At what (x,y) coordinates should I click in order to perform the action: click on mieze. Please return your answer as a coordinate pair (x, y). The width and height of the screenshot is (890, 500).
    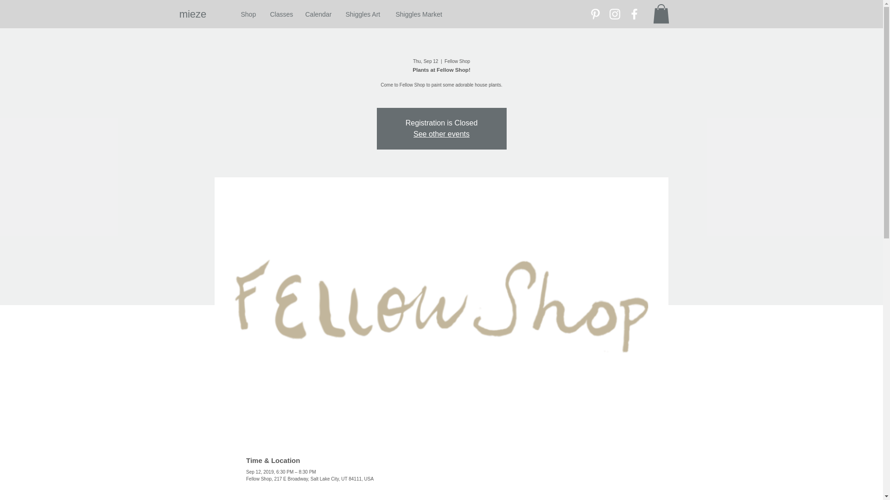
    Looking at the image, I should click on (192, 14).